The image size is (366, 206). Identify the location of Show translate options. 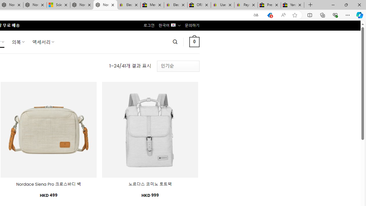
(256, 15).